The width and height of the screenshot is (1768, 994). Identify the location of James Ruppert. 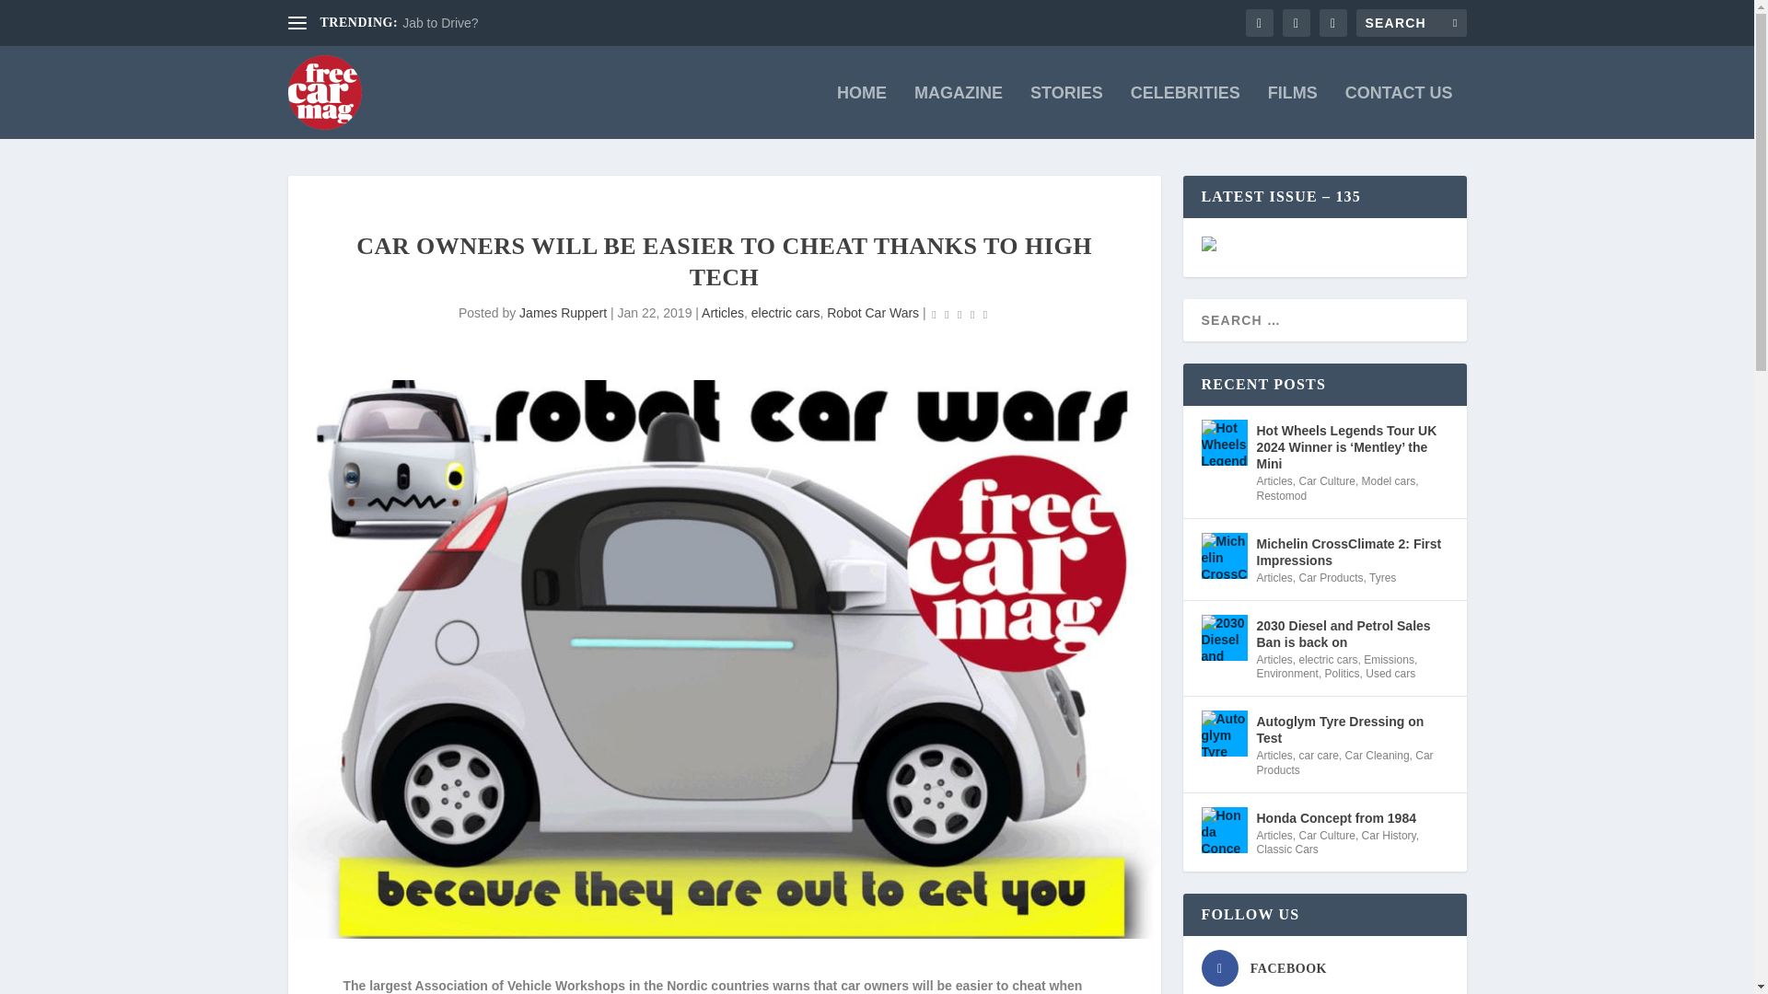
(563, 312).